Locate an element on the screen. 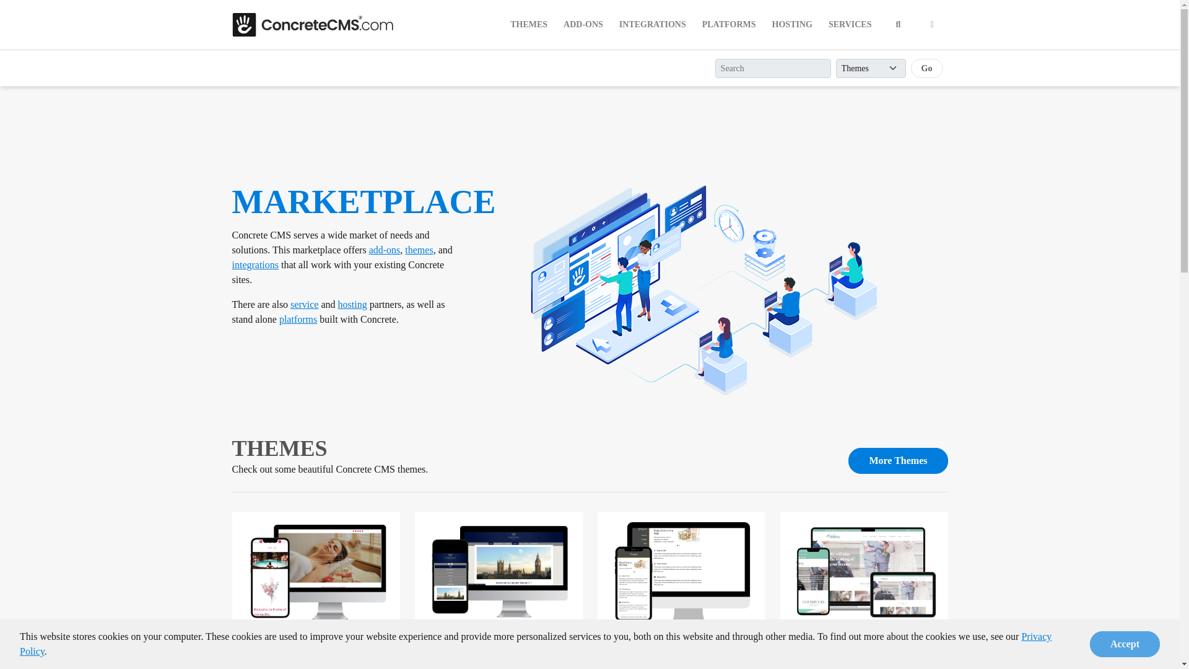 Image resolution: width=1189 pixels, height=669 pixels. Search is located at coordinates (899, 25).